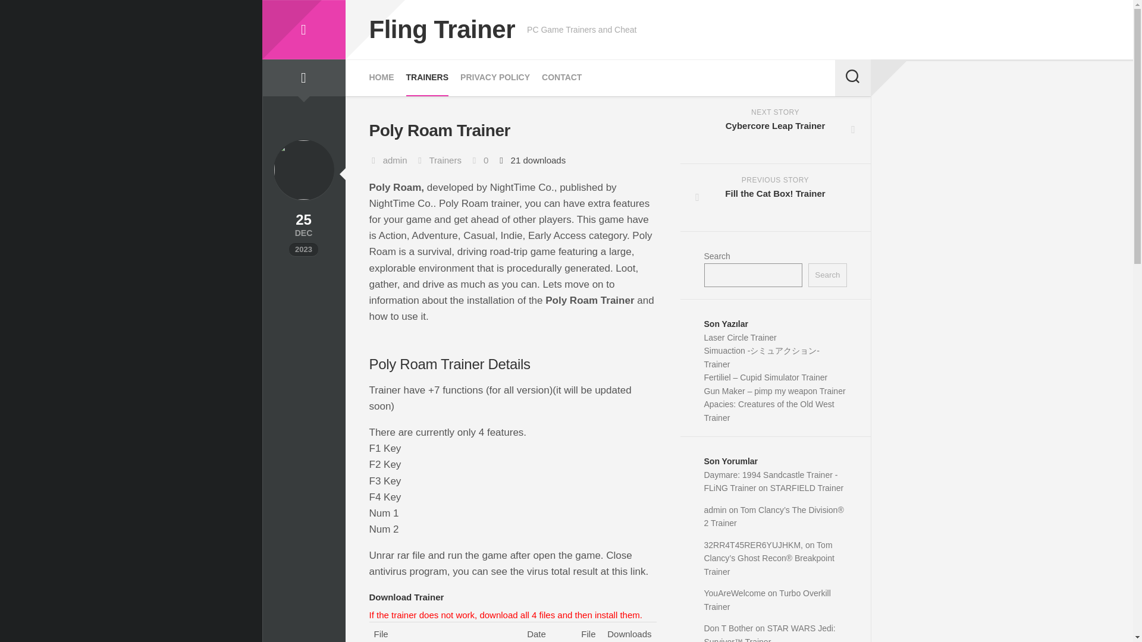 The width and height of the screenshot is (1142, 642). Describe the element at coordinates (827, 275) in the screenshot. I see `Apacies: Creatures of the Old West Trainer` at that location.